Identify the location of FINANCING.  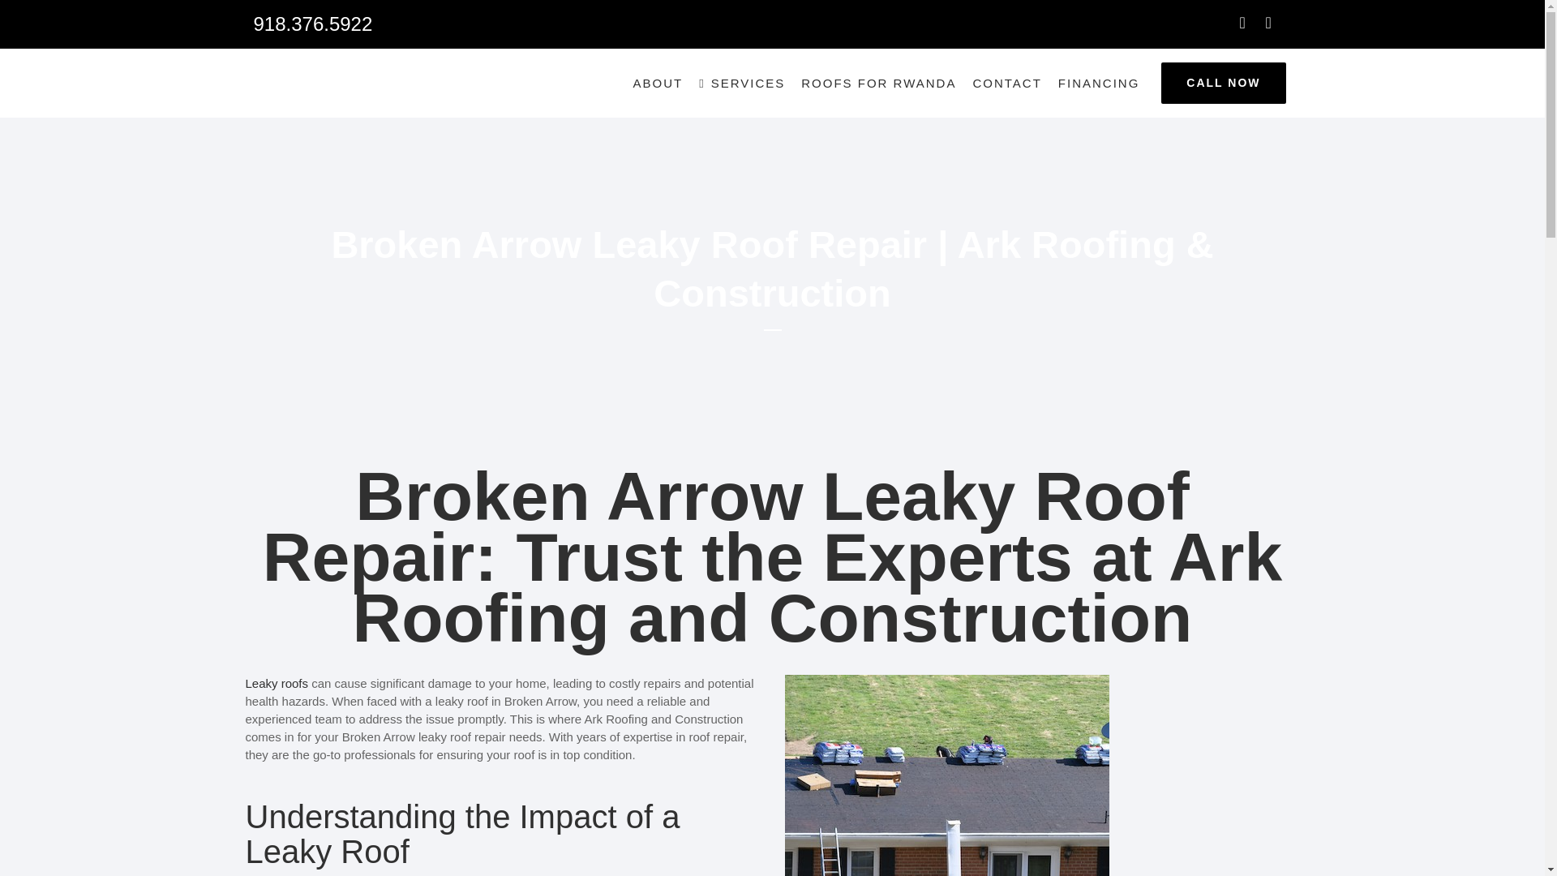
(1099, 83).